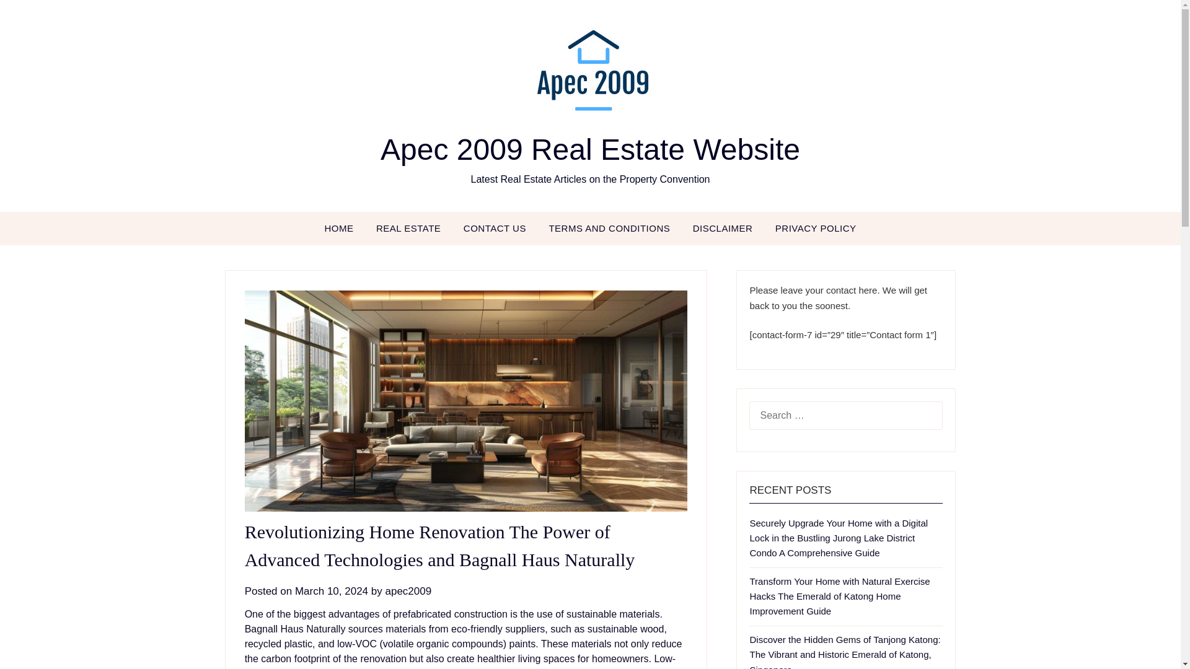 The width and height of the screenshot is (1190, 669). I want to click on Search, so click(31, 18).